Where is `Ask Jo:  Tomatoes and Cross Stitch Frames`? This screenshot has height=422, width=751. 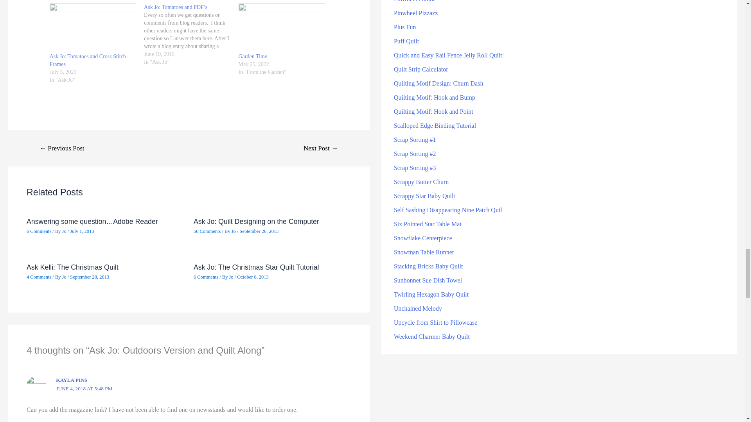
Ask Jo:  Tomatoes and Cross Stitch Frames is located at coordinates (88, 60).